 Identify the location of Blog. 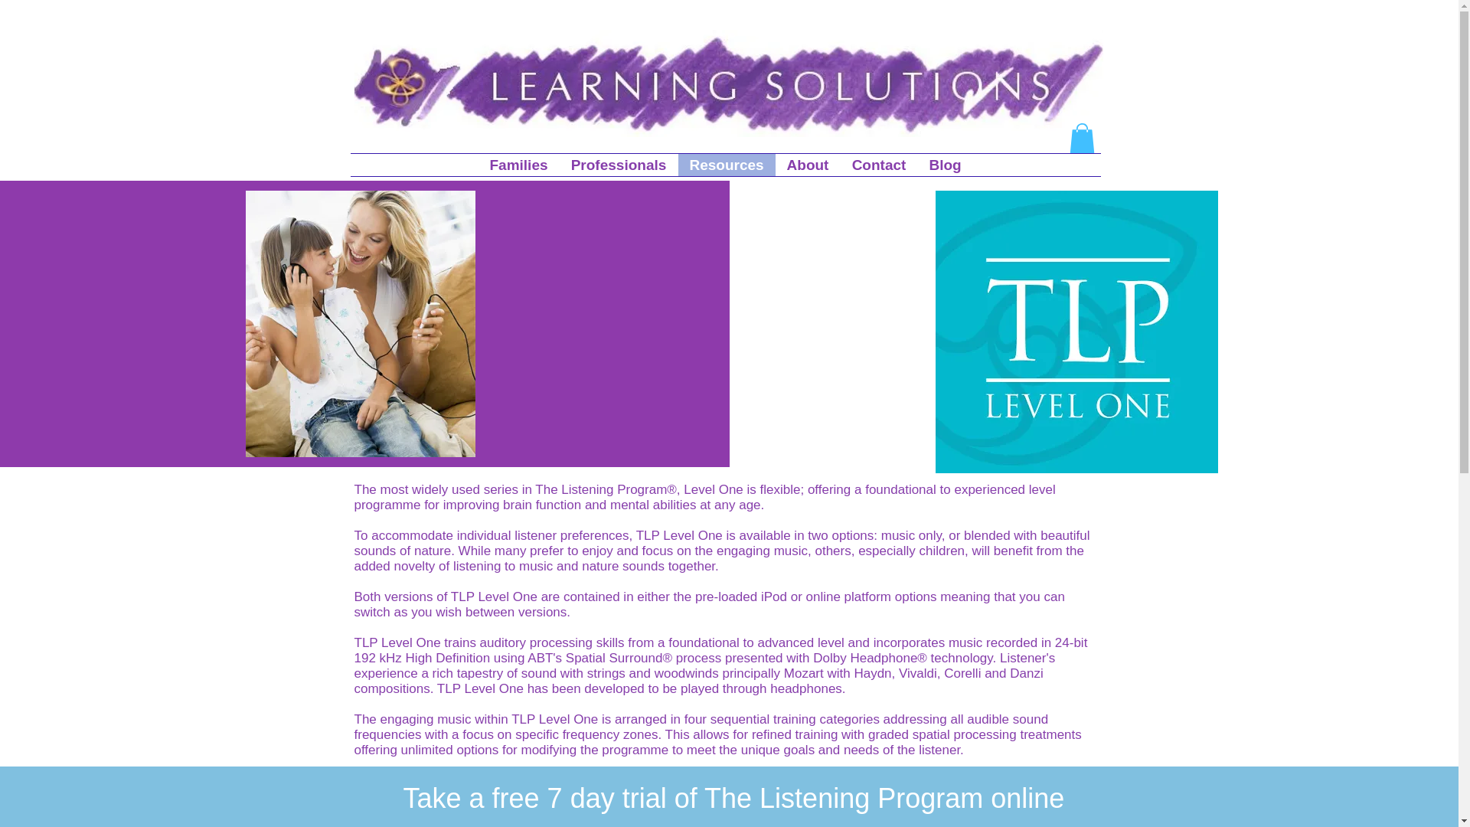
(945, 165).